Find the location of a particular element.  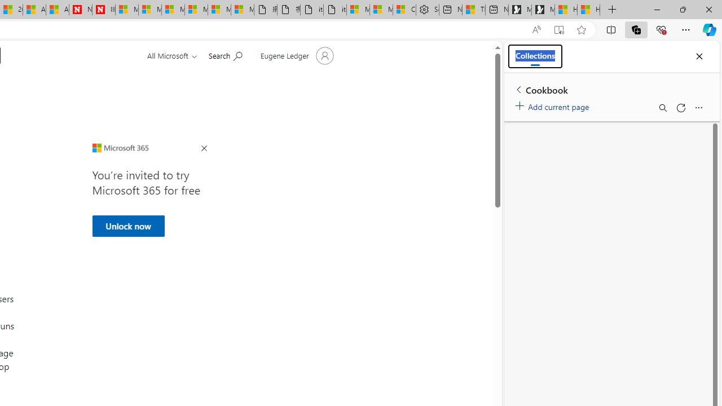

Back to list of collections is located at coordinates (519, 89).